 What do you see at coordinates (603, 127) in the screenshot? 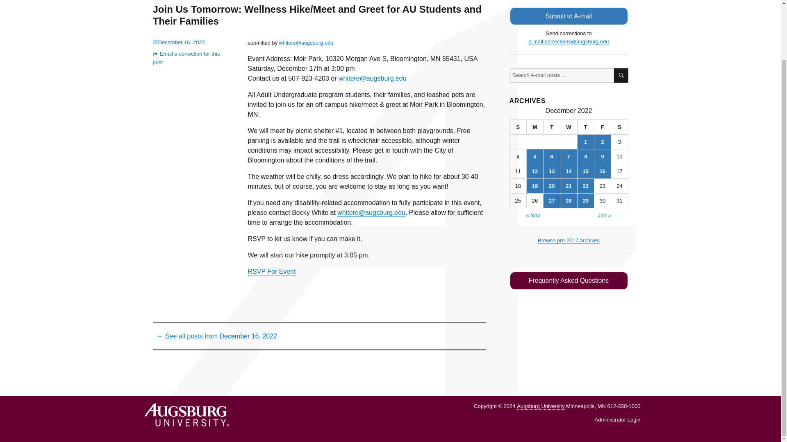
I see `Friday` at bounding box center [603, 127].